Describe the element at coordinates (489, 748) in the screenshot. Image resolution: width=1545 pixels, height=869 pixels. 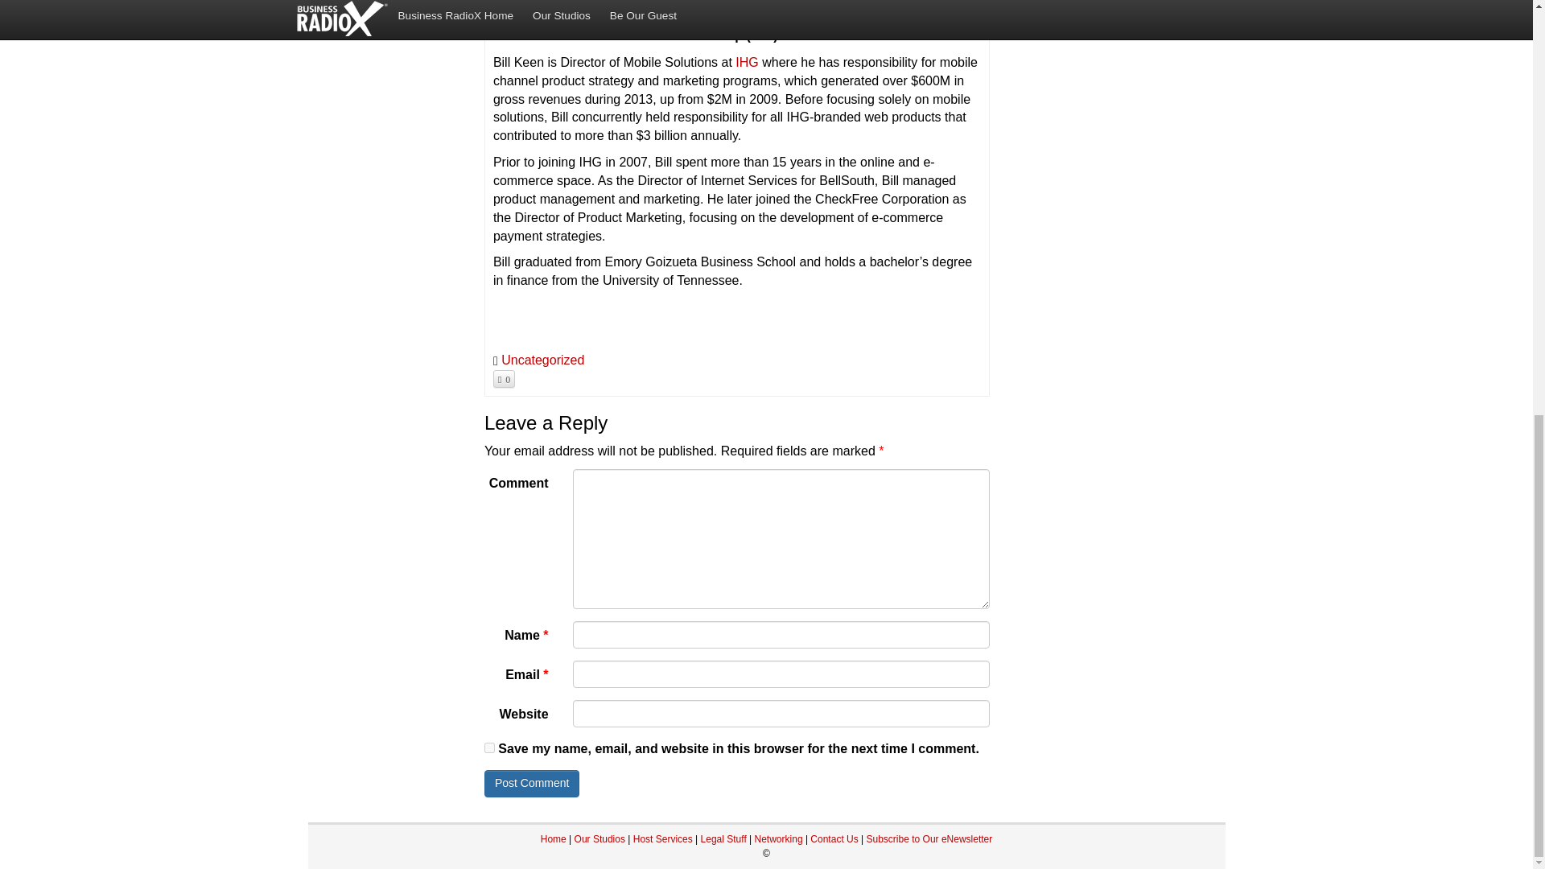
I see `yes` at that location.